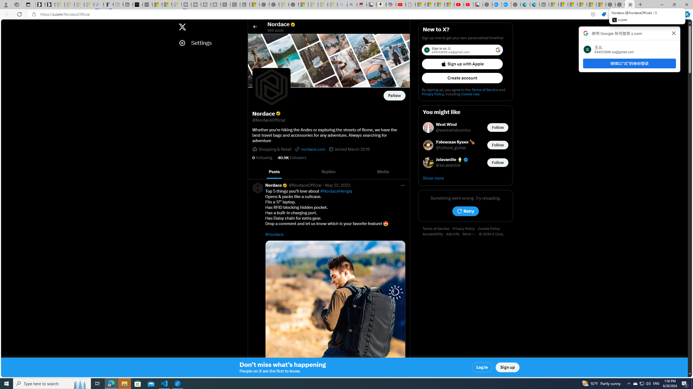 This screenshot has width=693, height=389. Describe the element at coordinates (437, 229) in the screenshot. I see `Terms of Service` at that location.